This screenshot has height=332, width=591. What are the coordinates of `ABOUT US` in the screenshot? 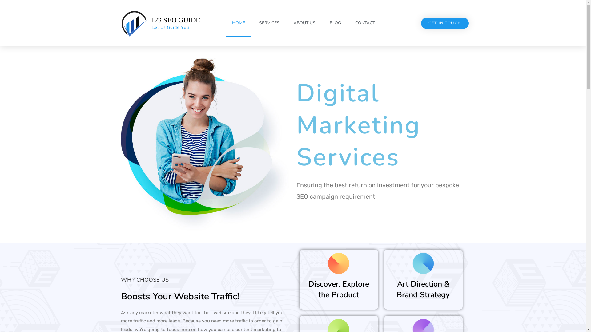 It's located at (305, 23).